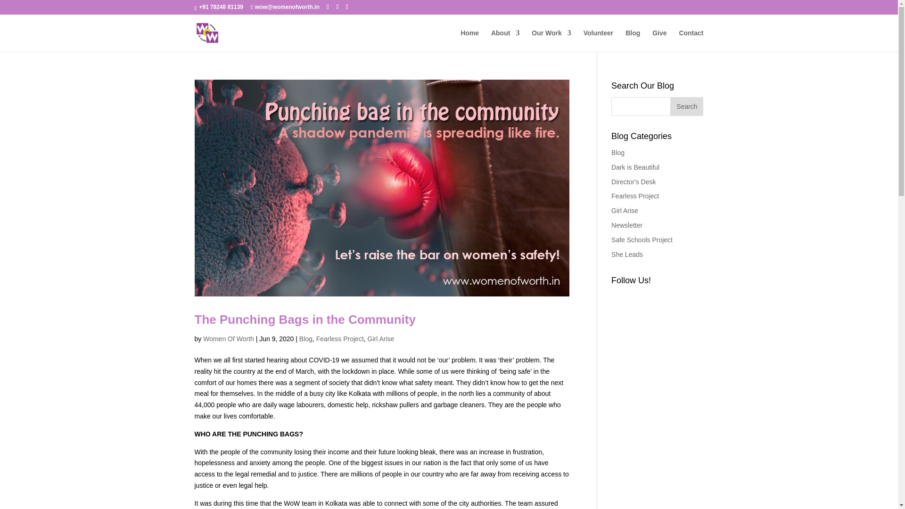 This screenshot has width=905, height=509. Describe the element at coordinates (381, 338) in the screenshot. I see `Girl Arise` at that location.